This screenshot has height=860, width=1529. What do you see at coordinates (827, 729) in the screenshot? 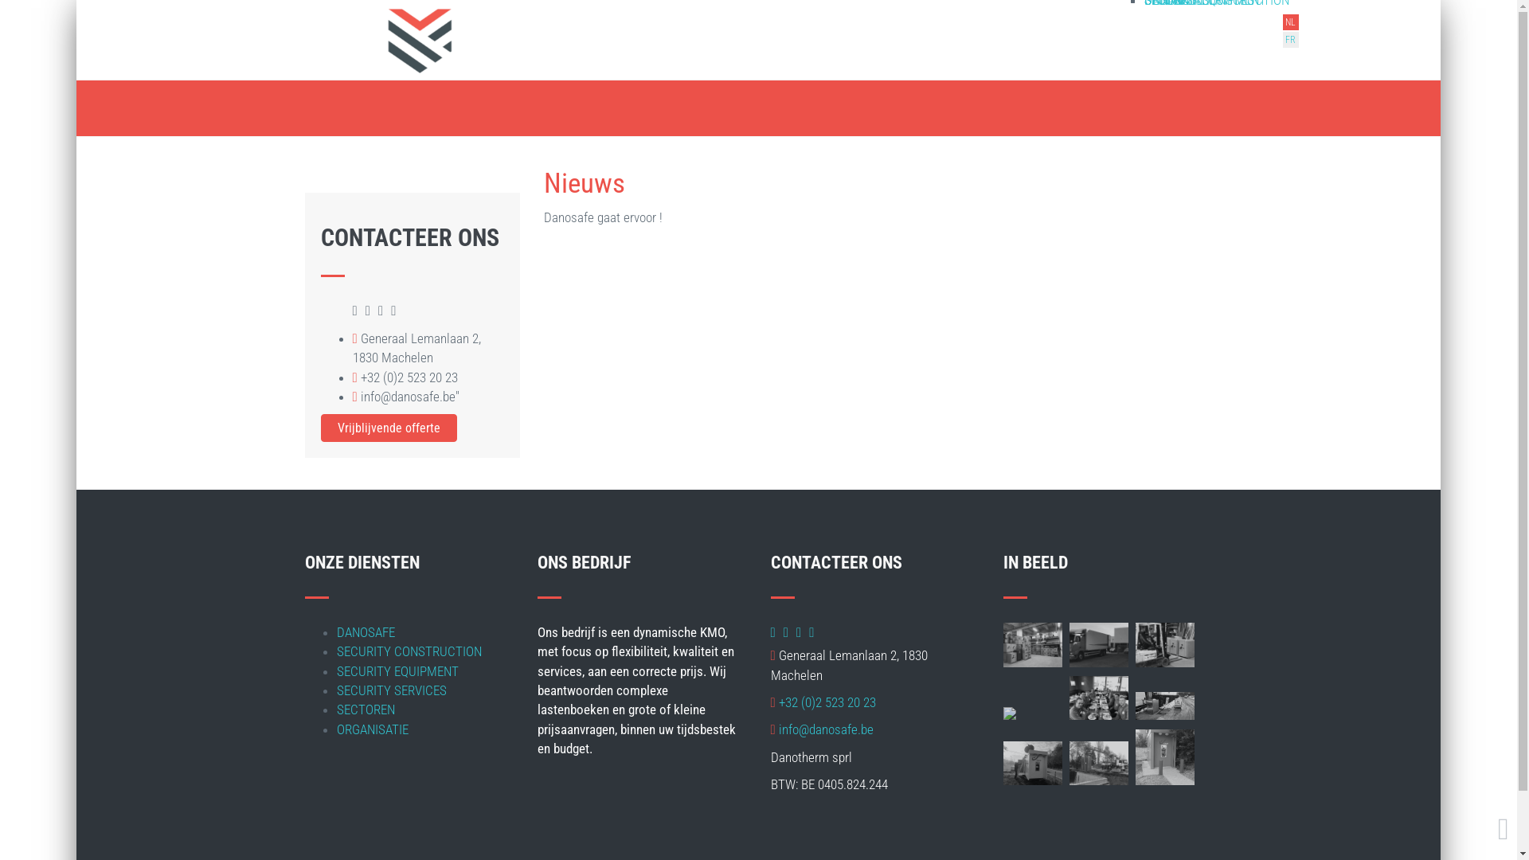
I see `info@danosafe.be` at bounding box center [827, 729].